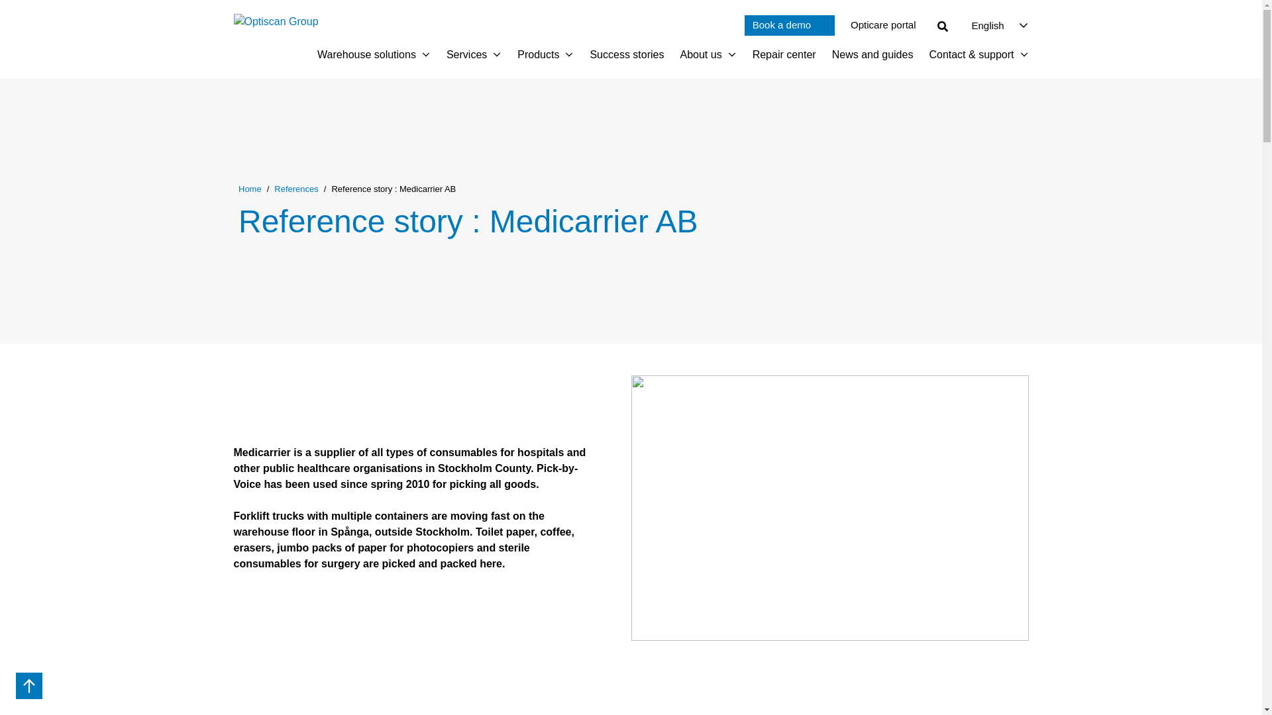 This screenshot has width=1272, height=715. Describe the element at coordinates (538, 55) in the screenshot. I see `Products` at that location.